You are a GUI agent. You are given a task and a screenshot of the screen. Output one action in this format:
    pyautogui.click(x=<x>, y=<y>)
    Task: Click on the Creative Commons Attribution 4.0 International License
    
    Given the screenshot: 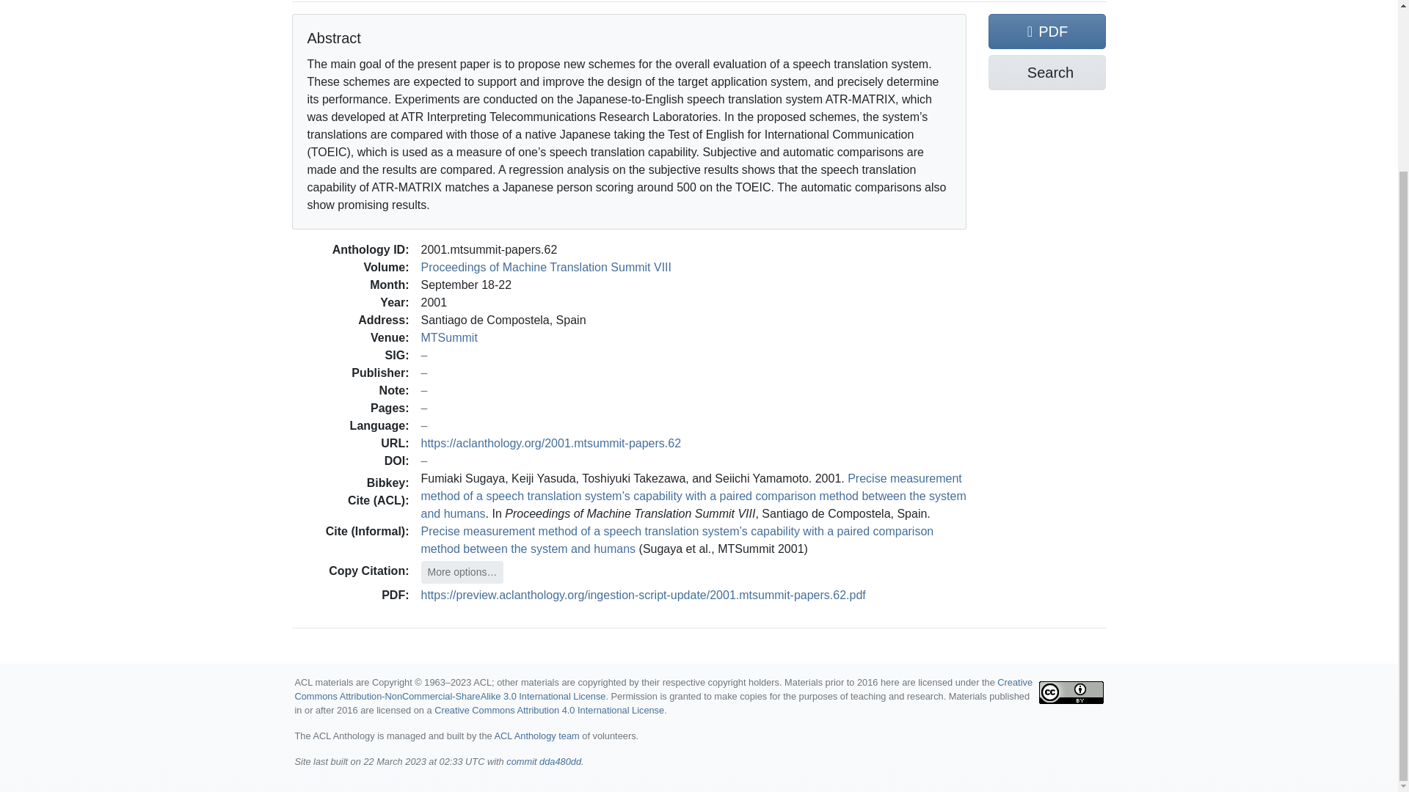 What is the action you would take?
    pyautogui.click(x=549, y=710)
    